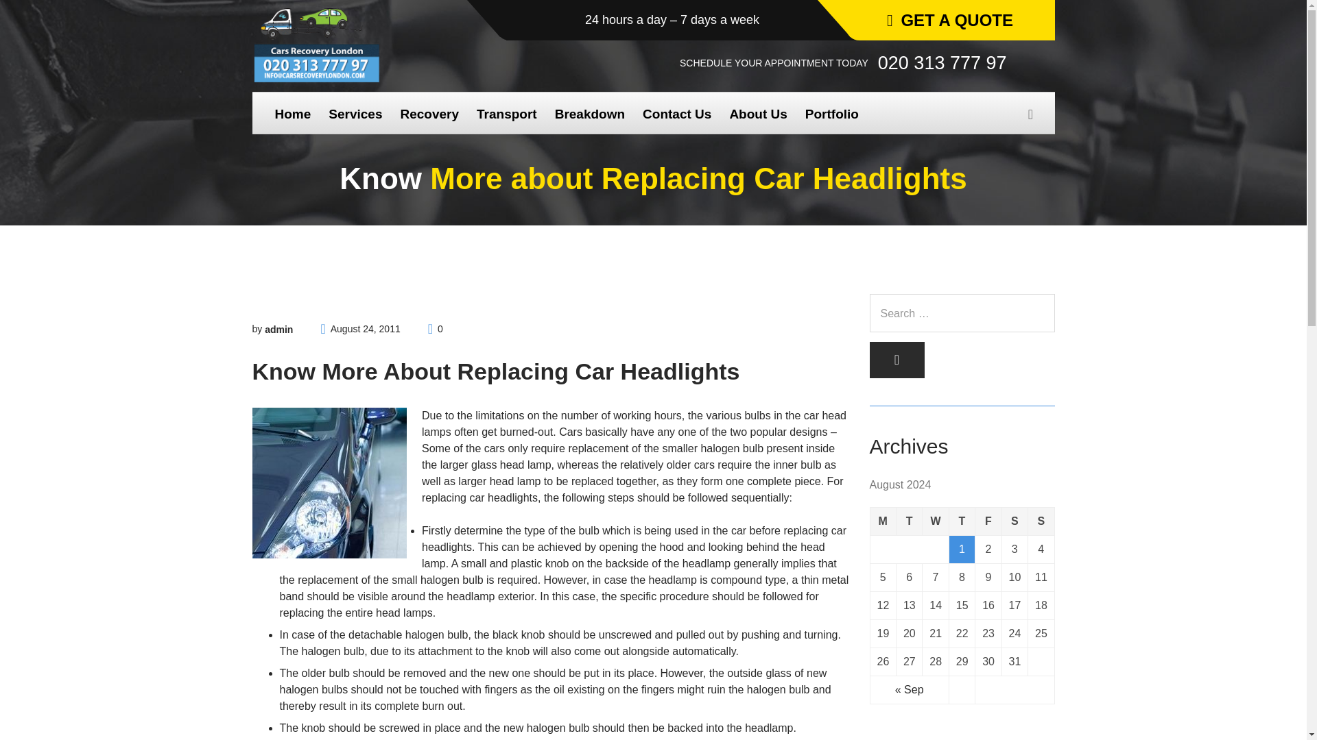 This screenshot has height=740, width=1317. What do you see at coordinates (506, 114) in the screenshot?
I see `Transport` at bounding box center [506, 114].